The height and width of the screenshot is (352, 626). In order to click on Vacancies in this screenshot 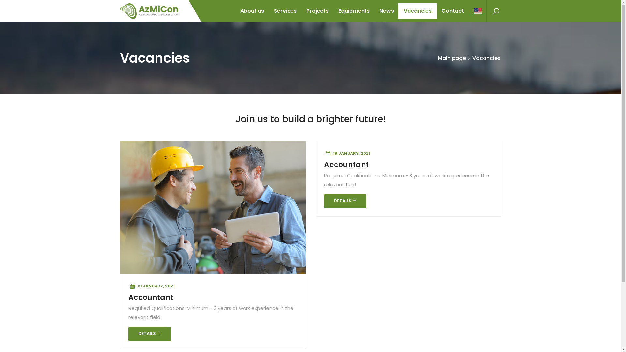, I will do `click(417, 11)`.